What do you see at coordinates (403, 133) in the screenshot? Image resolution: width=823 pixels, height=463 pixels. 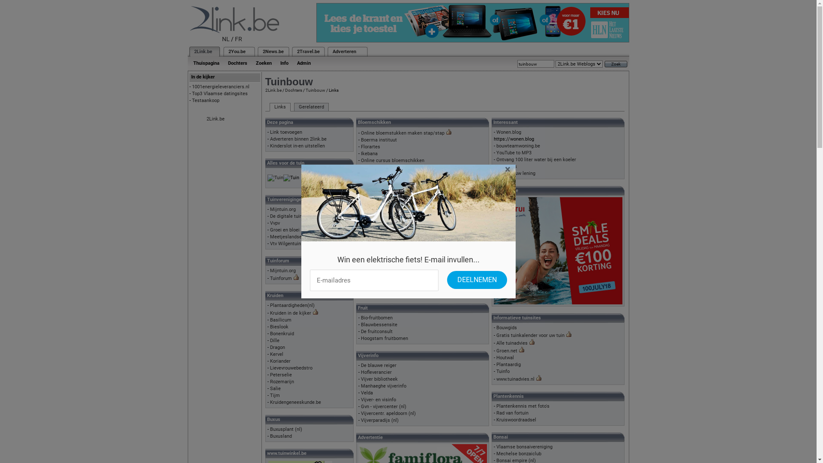 I see `Online bloemstukken maken stap/stap` at bounding box center [403, 133].